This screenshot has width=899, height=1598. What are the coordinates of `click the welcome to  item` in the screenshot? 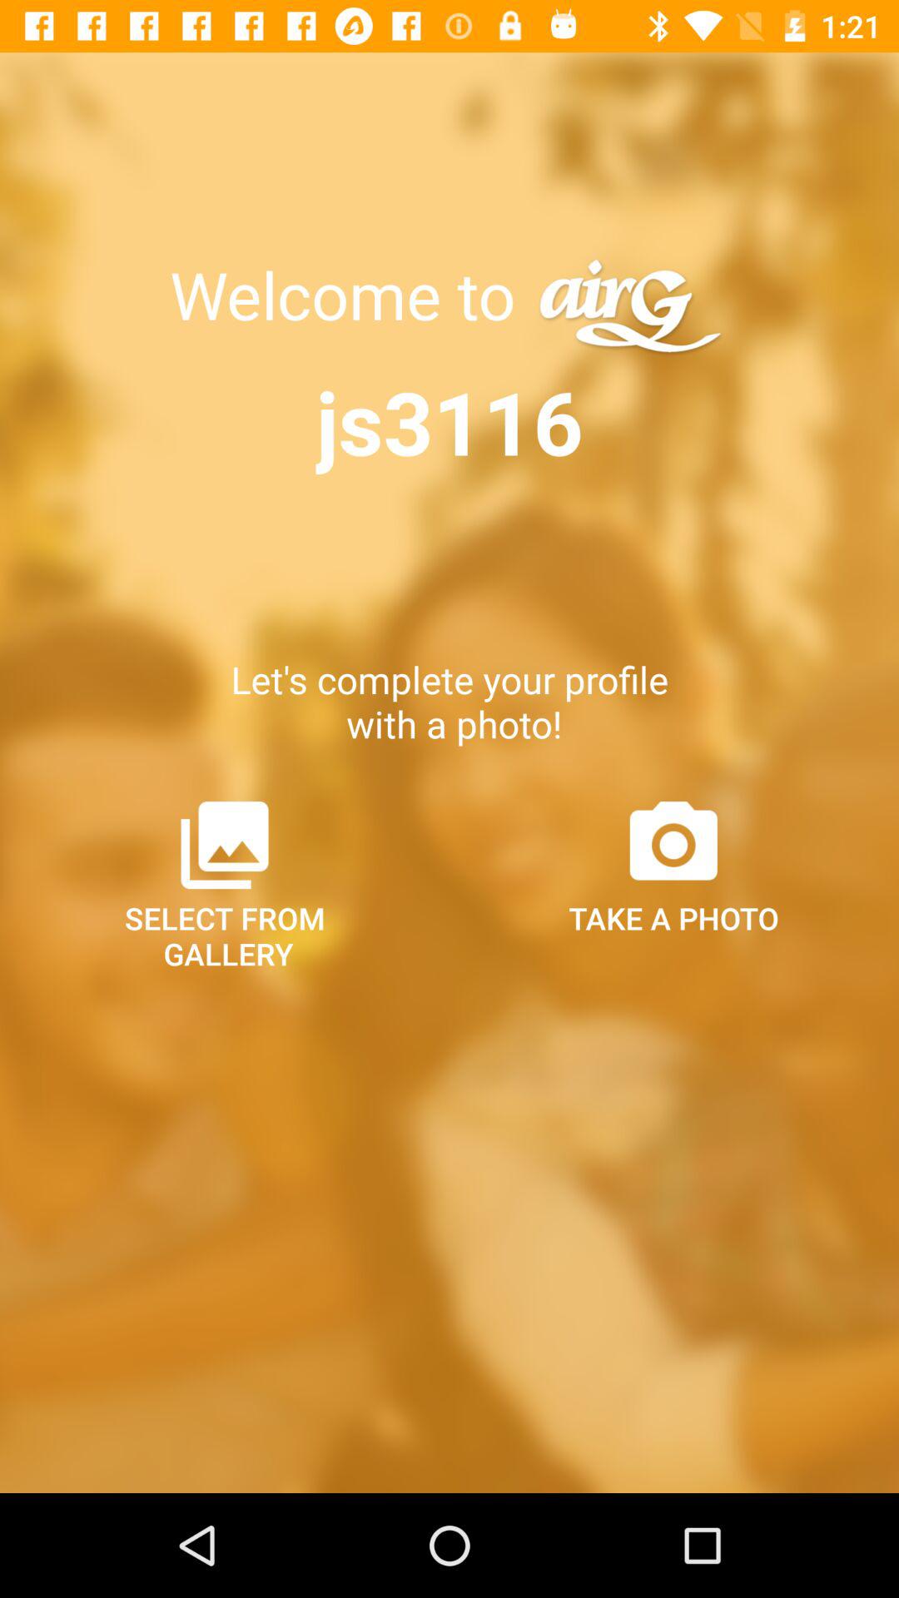 It's located at (350, 295).